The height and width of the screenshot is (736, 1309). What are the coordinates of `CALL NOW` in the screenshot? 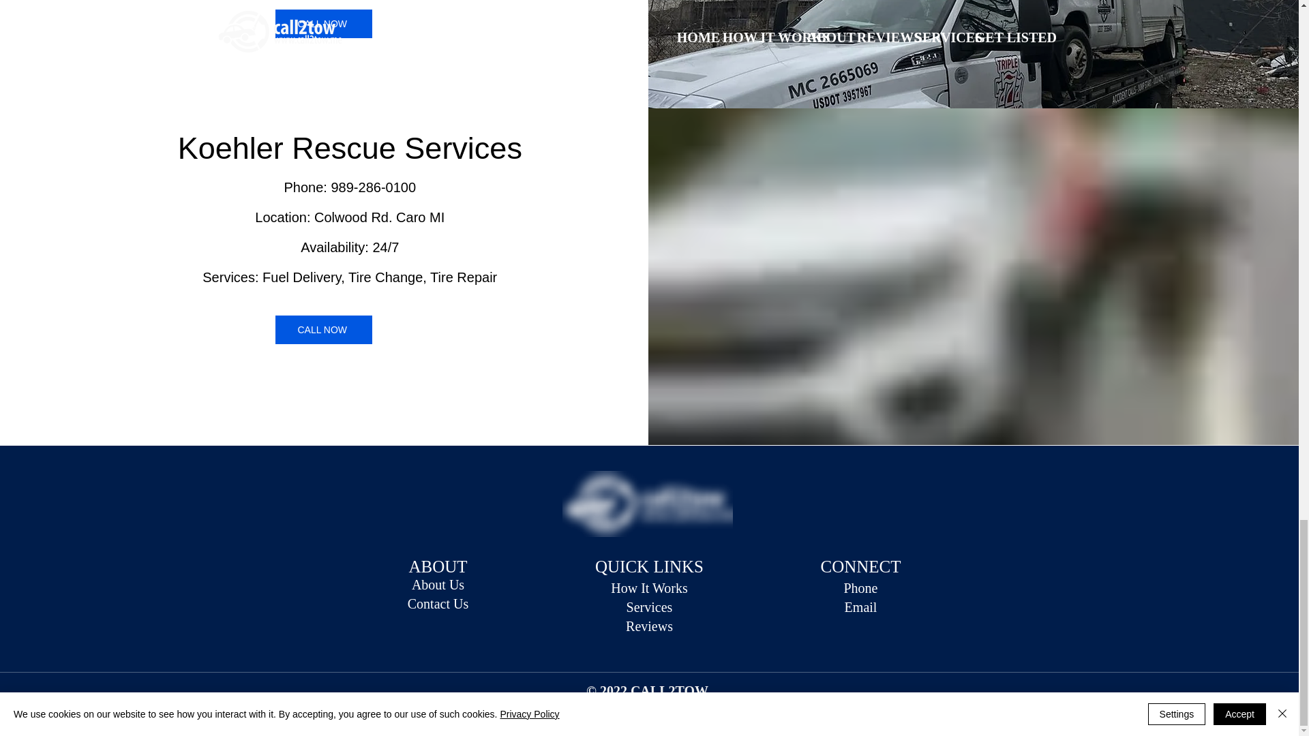 It's located at (323, 23).